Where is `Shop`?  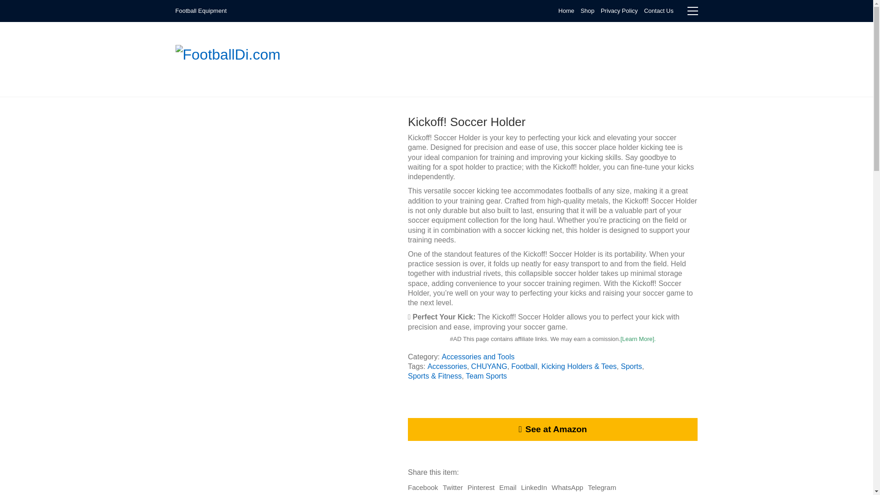
Shop is located at coordinates (588, 11).